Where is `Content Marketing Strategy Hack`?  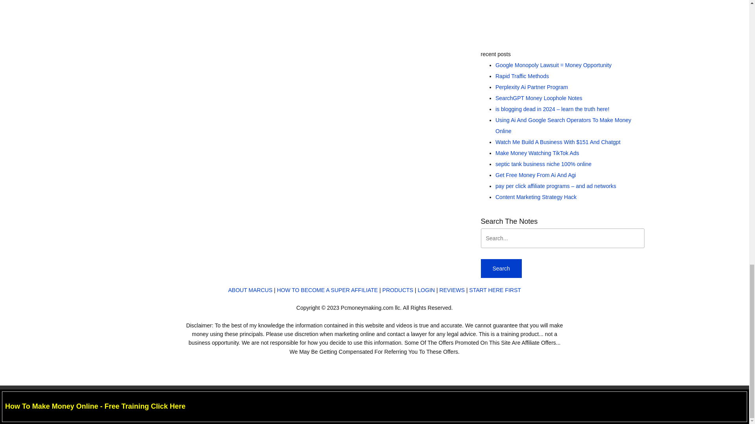
Content Marketing Strategy Hack is located at coordinates (536, 197).